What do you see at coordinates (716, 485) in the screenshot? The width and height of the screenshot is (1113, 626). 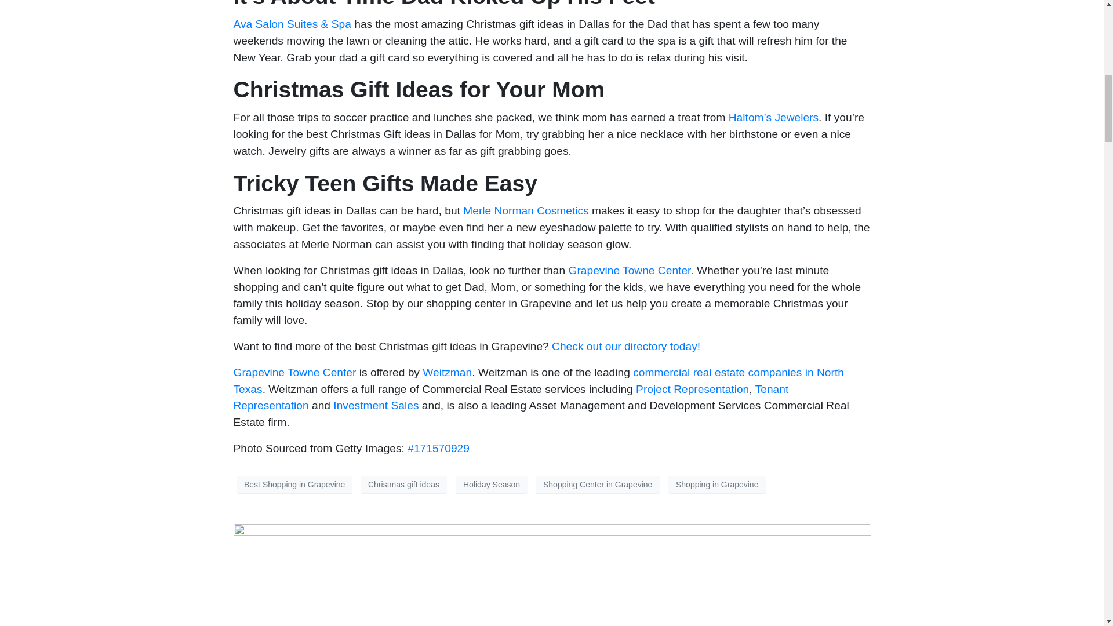 I see `Shopping in Grapevine` at bounding box center [716, 485].